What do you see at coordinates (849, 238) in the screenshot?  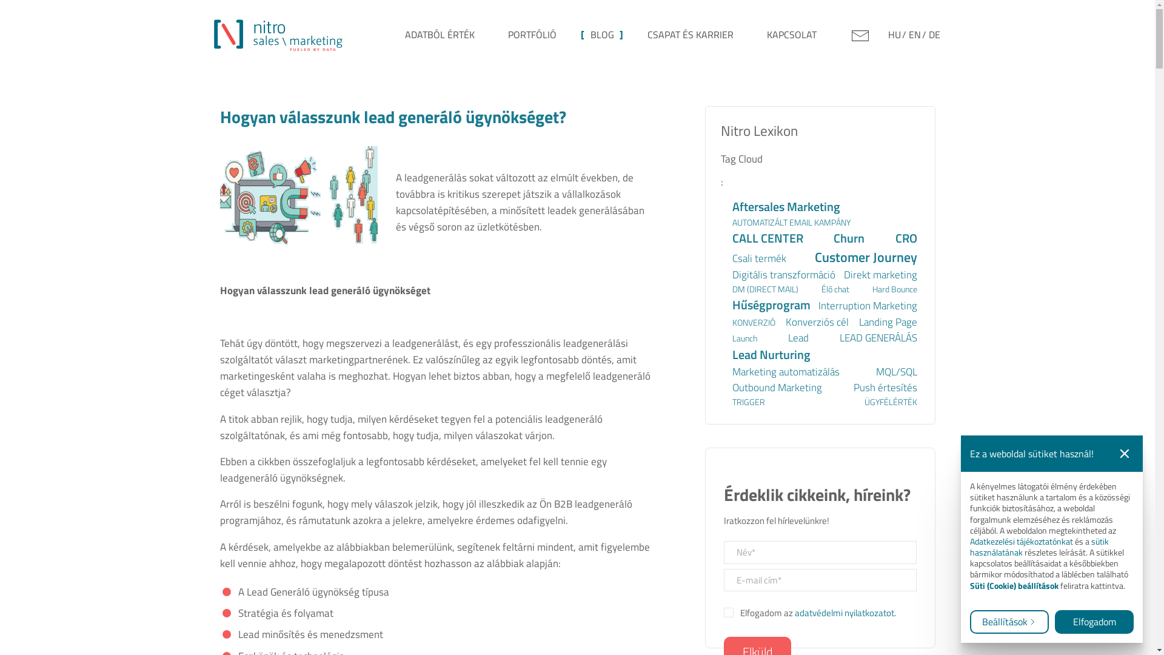 I see `Churn` at bounding box center [849, 238].